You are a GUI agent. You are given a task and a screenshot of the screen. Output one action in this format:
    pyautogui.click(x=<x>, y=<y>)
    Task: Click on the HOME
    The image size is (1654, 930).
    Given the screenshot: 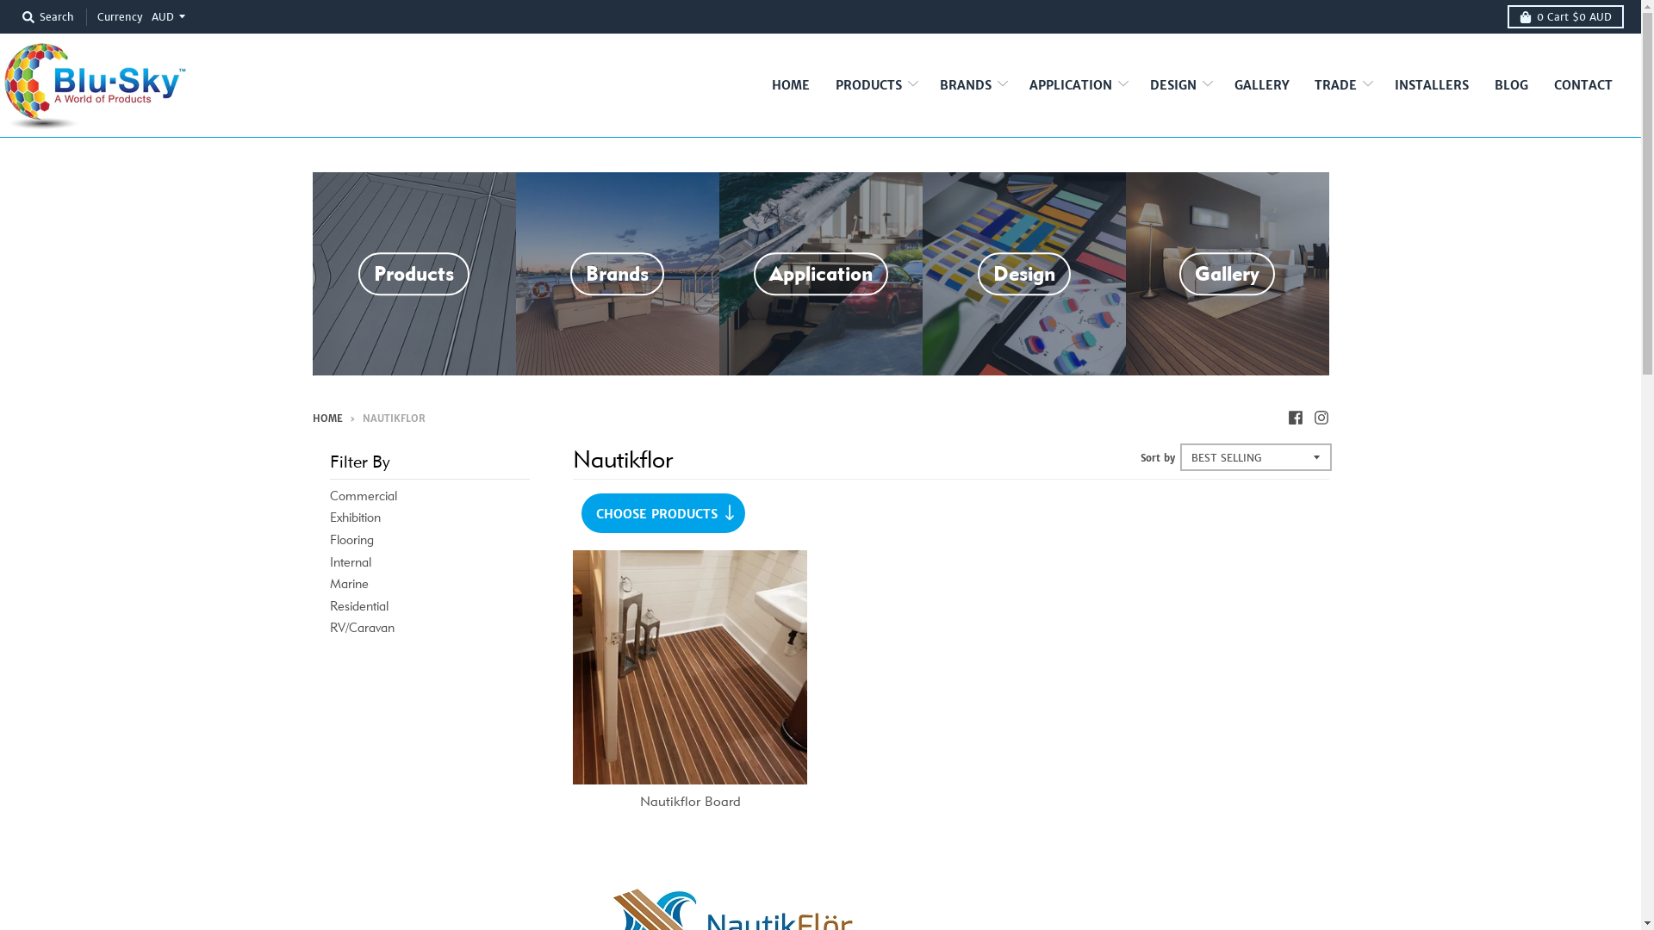 What is the action you would take?
    pyautogui.click(x=327, y=418)
    